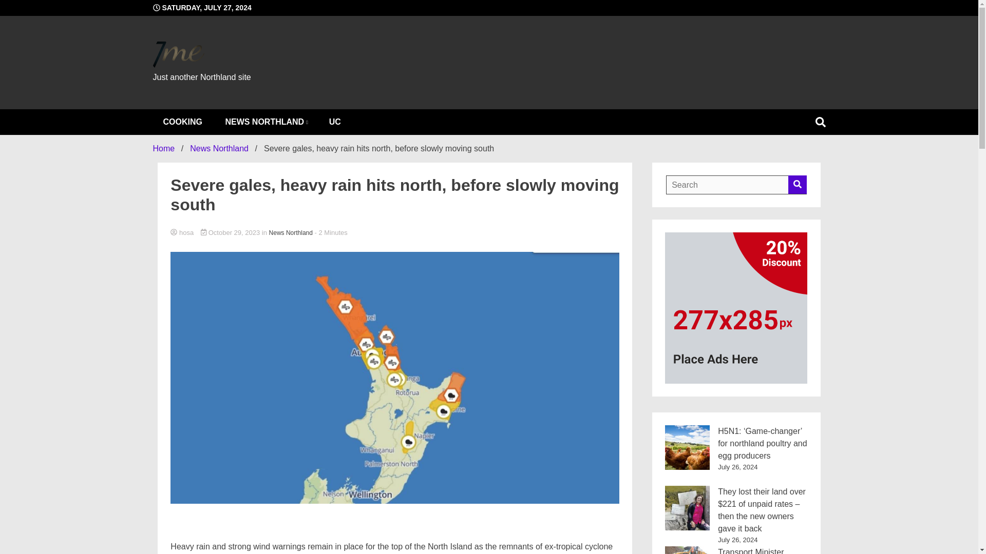 This screenshot has height=554, width=986. What do you see at coordinates (331, 233) in the screenshot?
I see `Estimated Reading Time of Article` at bounding box center [331, 233].